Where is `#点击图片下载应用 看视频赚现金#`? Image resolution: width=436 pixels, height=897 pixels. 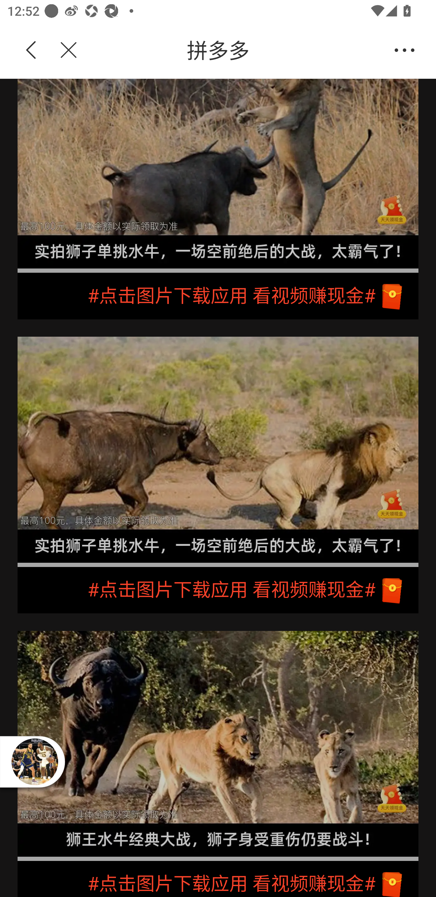 #点击图片下载应用 看视频赚现金# is located at coordinates (218, 879).